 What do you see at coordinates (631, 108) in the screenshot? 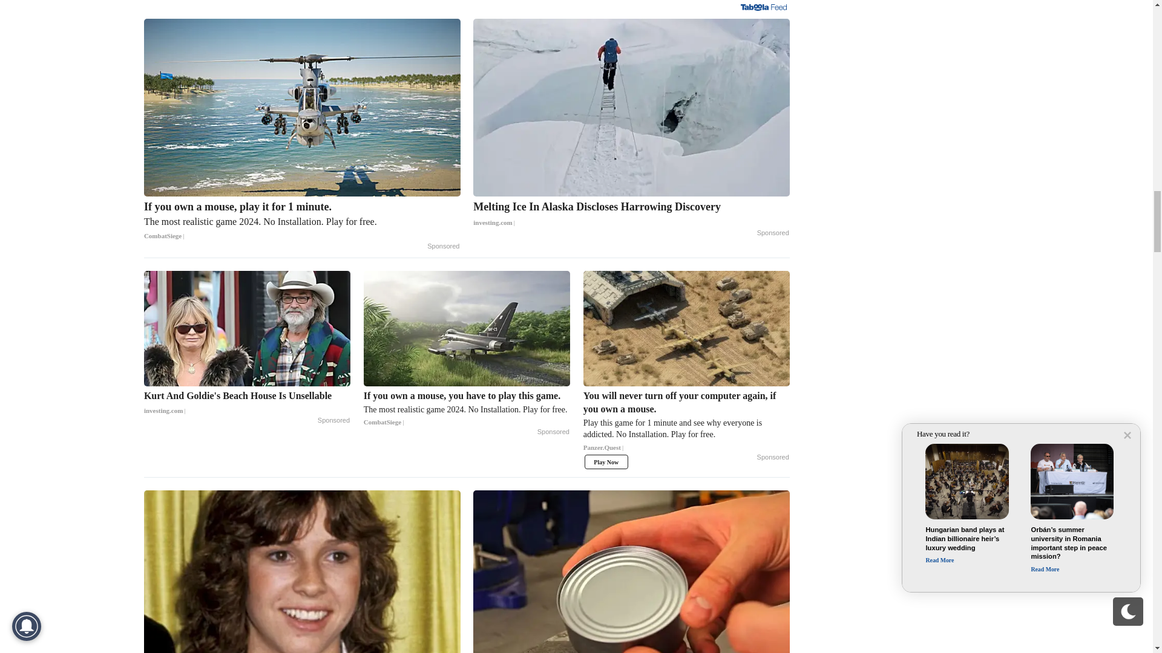
I see `Melting Ice In Alaska Discloses Harrowing Discovery` at bounding box center [631, 108].